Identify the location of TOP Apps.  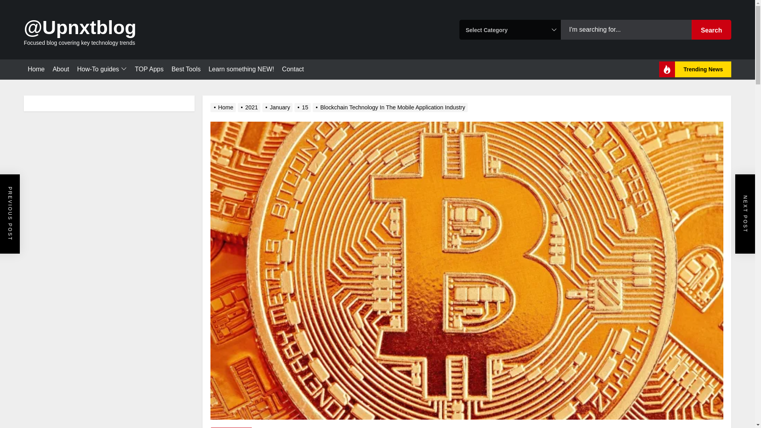
(149, 69).